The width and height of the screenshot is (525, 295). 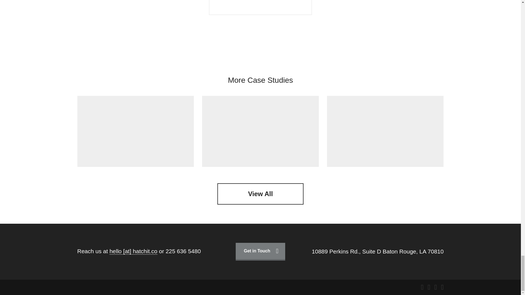 What do you see at coordinates (429, 287) in the screenshot?
I see `Twitter` at bounding box center [429, 287].